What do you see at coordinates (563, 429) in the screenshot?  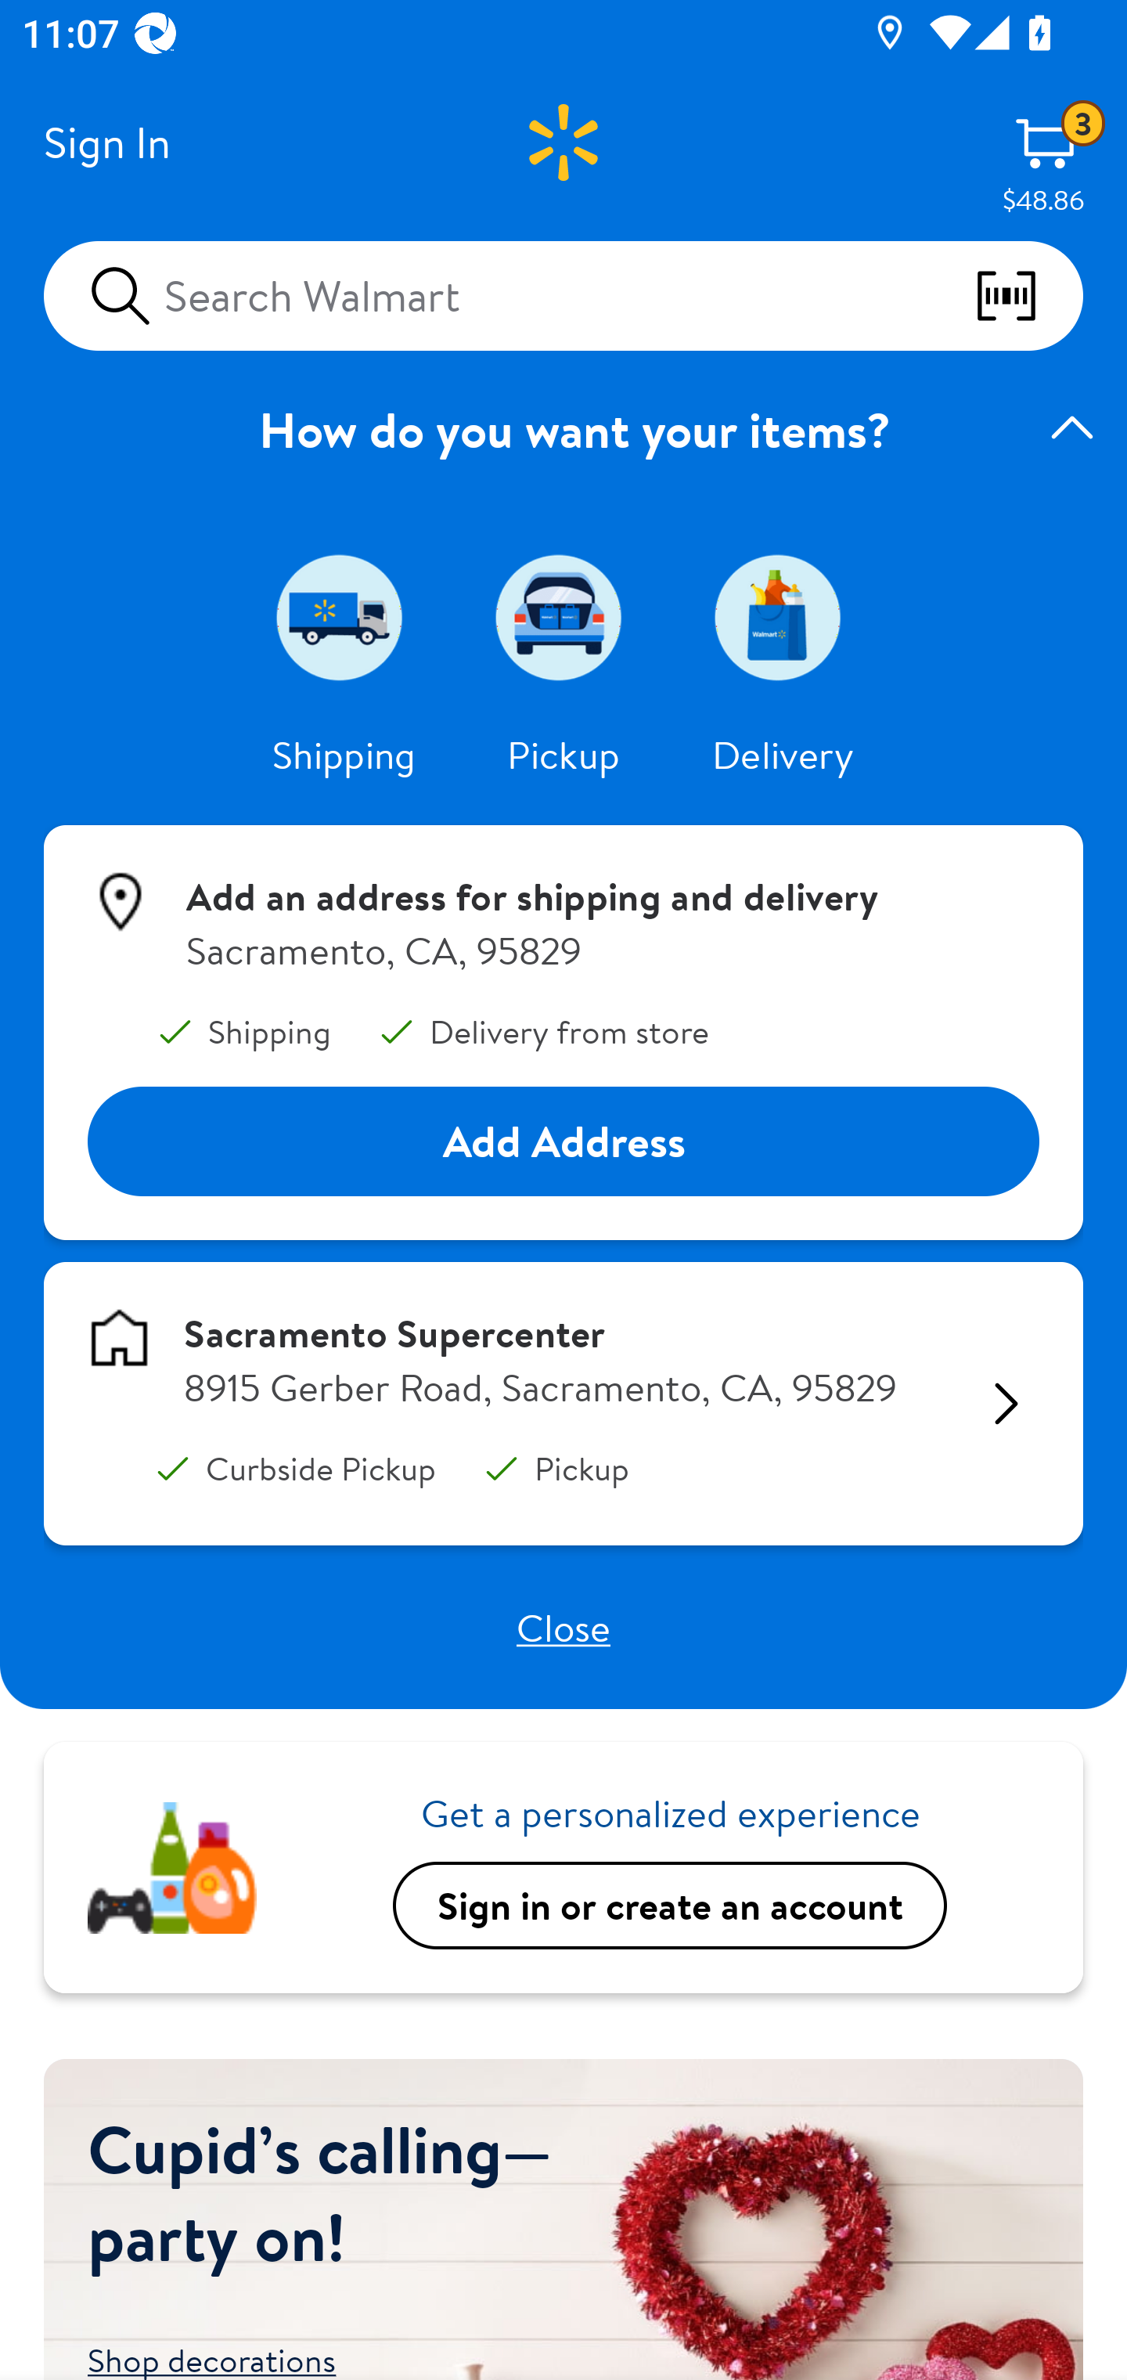 I see `How do you want your items? expanded` at bounding box center [563, 429].